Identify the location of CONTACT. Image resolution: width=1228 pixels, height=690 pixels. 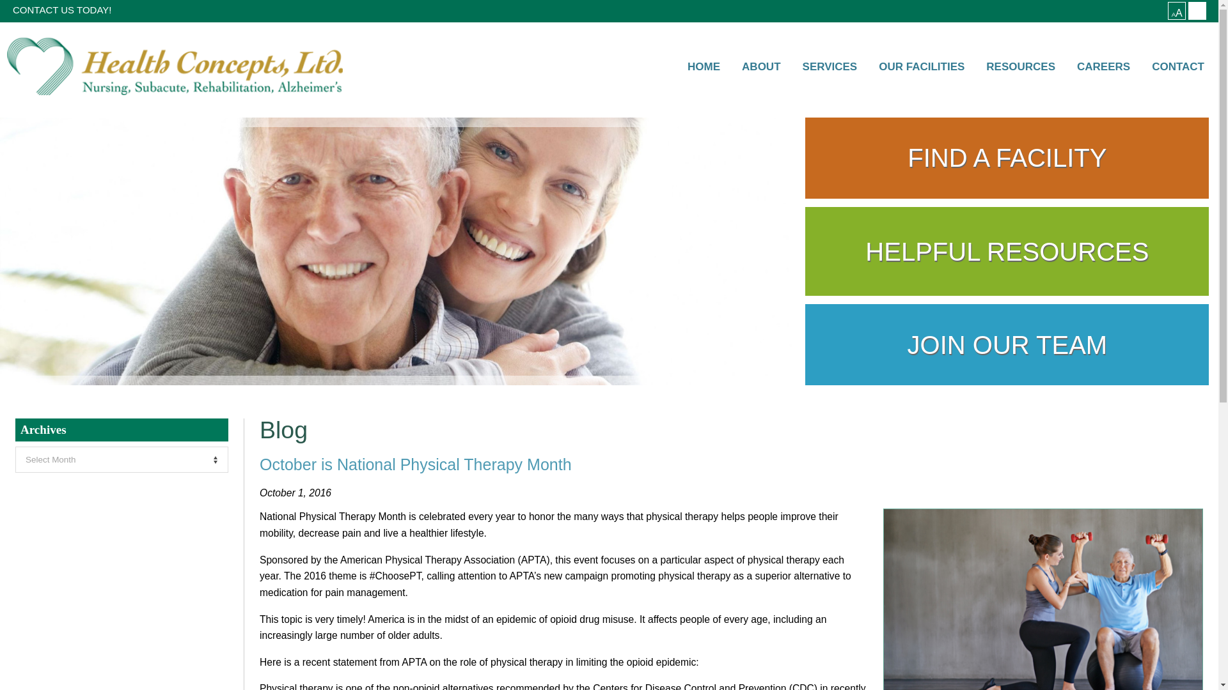
(1178, 68).